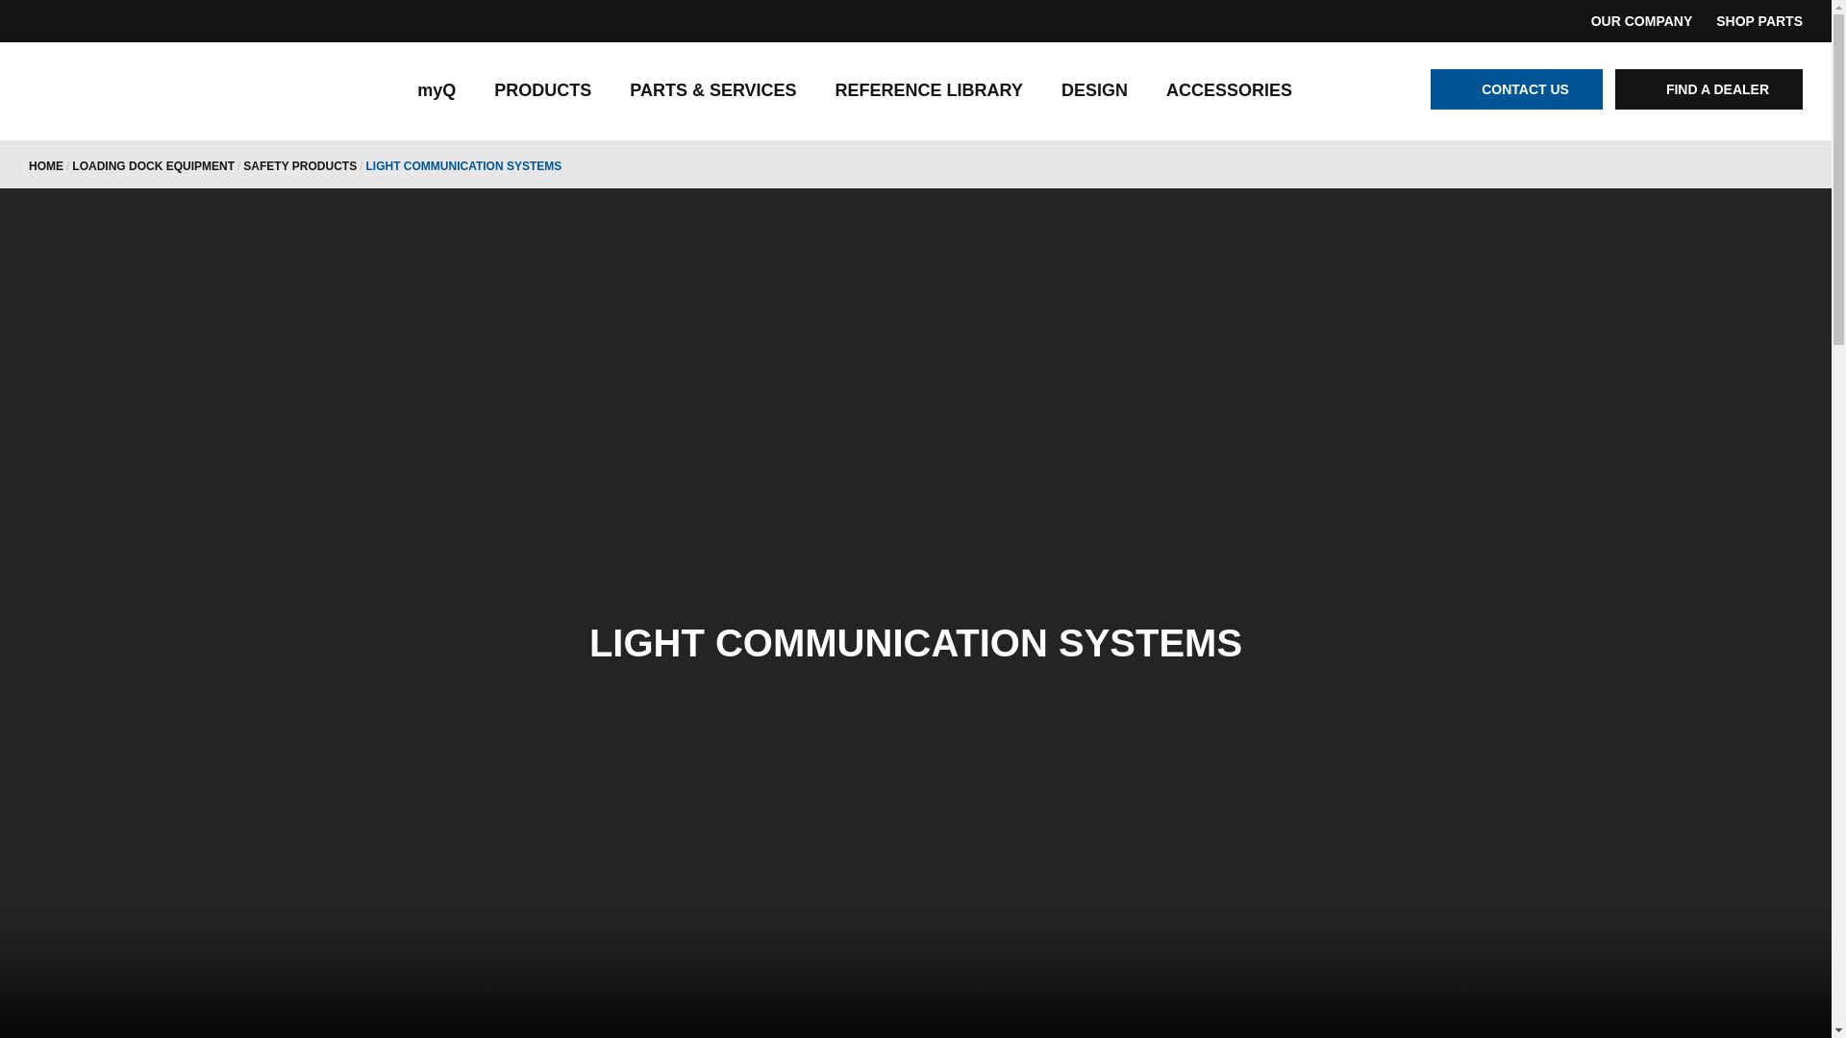 Image resolution: width=1846 pixels, height=1038 pixels. Describe the element at coordinates (542, 90) in the screenshot. I see `PRODUCTS` at that location.